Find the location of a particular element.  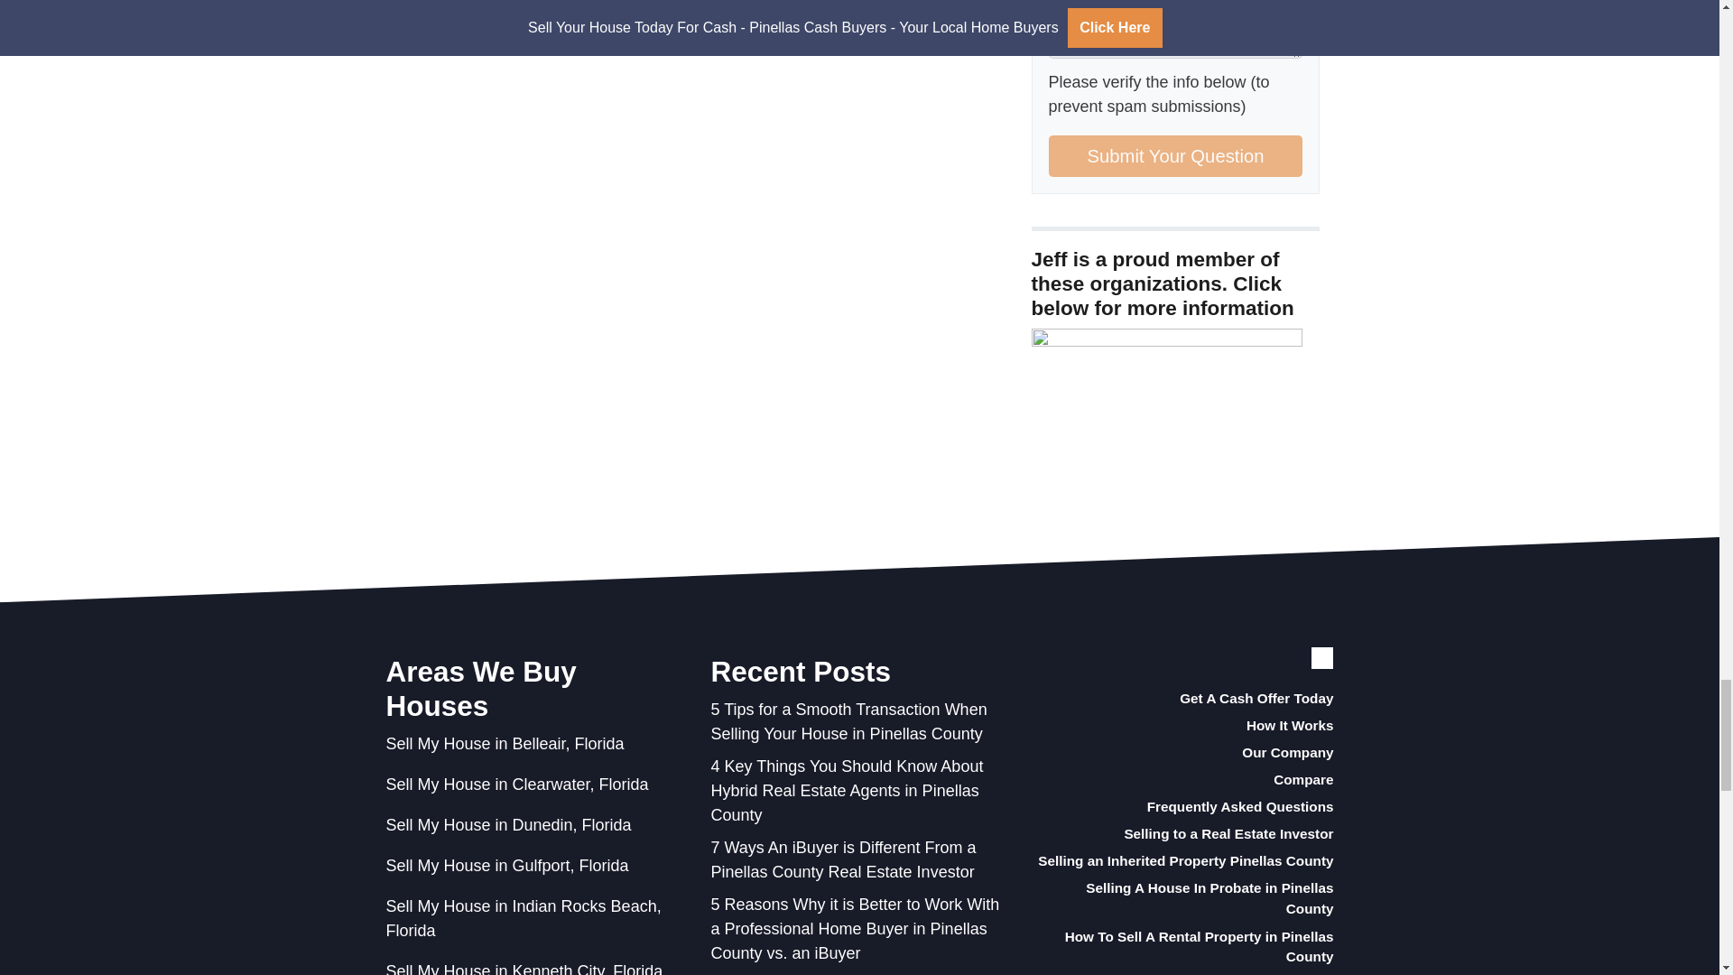

Submit Your Question  is located at coordinates (1175, 155).